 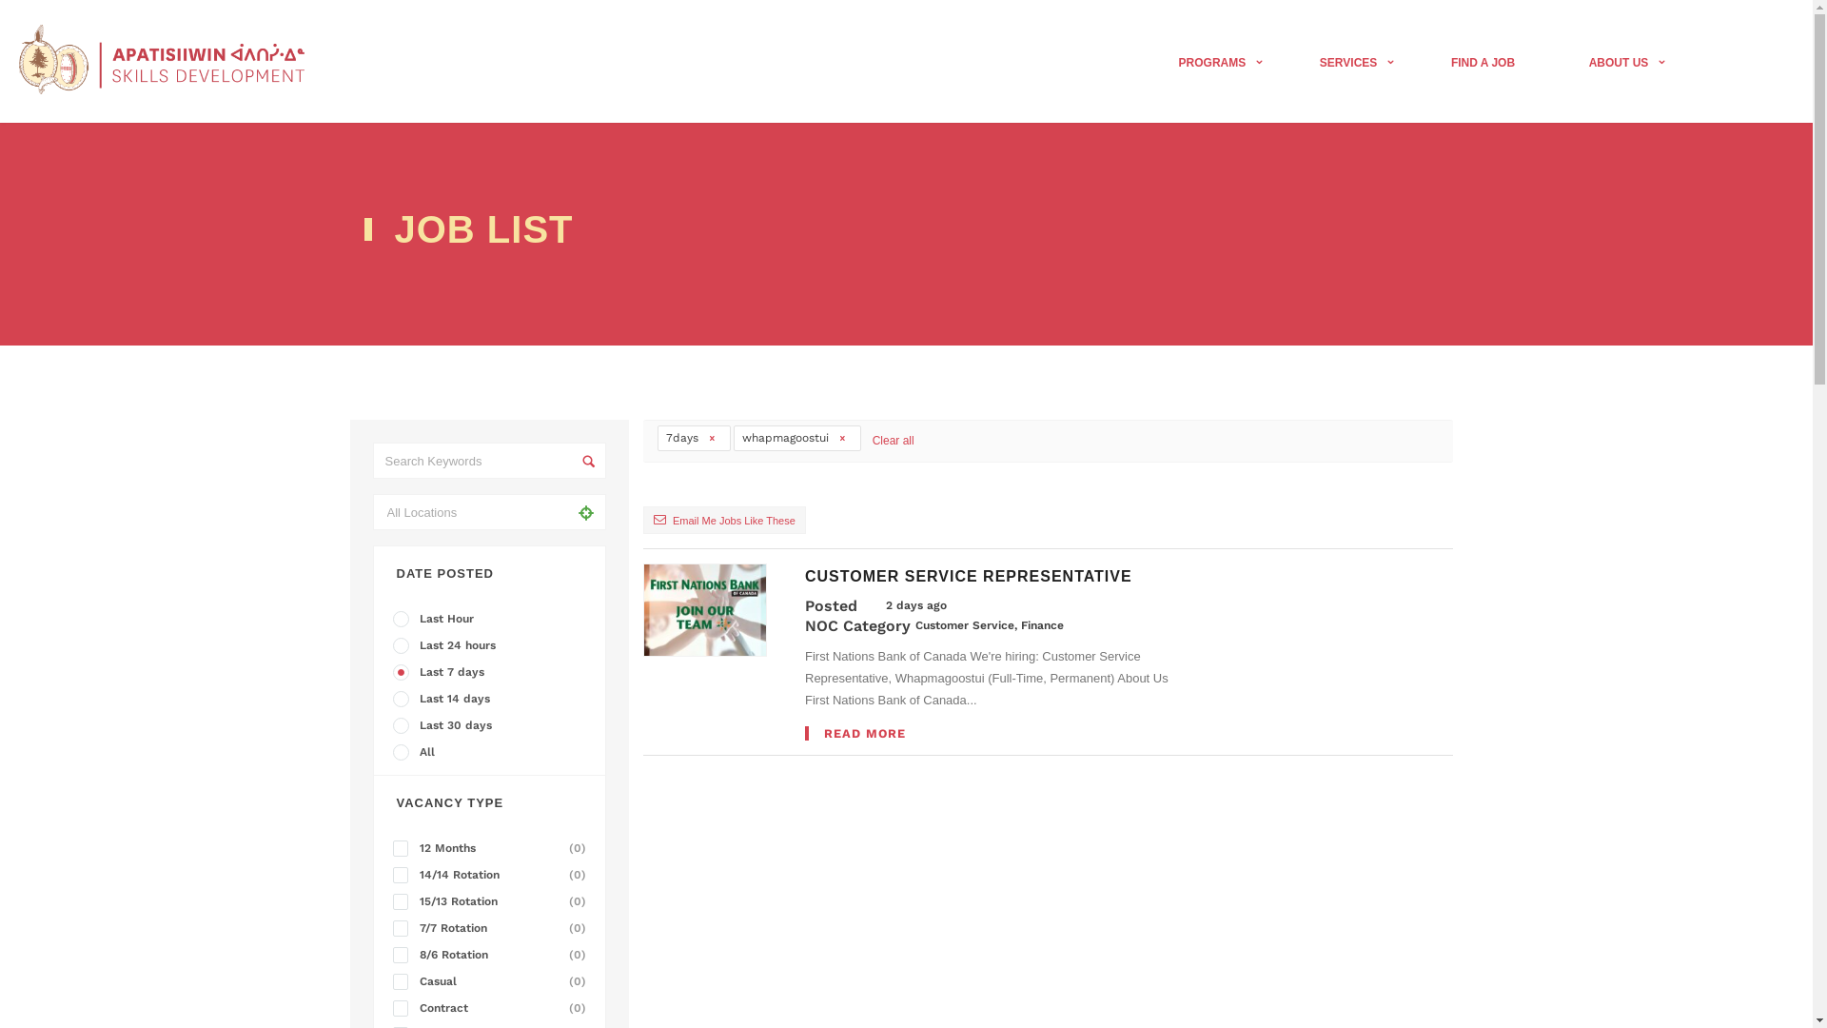 I want to click on 8/6 Rotation
(0), so click(x=493, y=955).